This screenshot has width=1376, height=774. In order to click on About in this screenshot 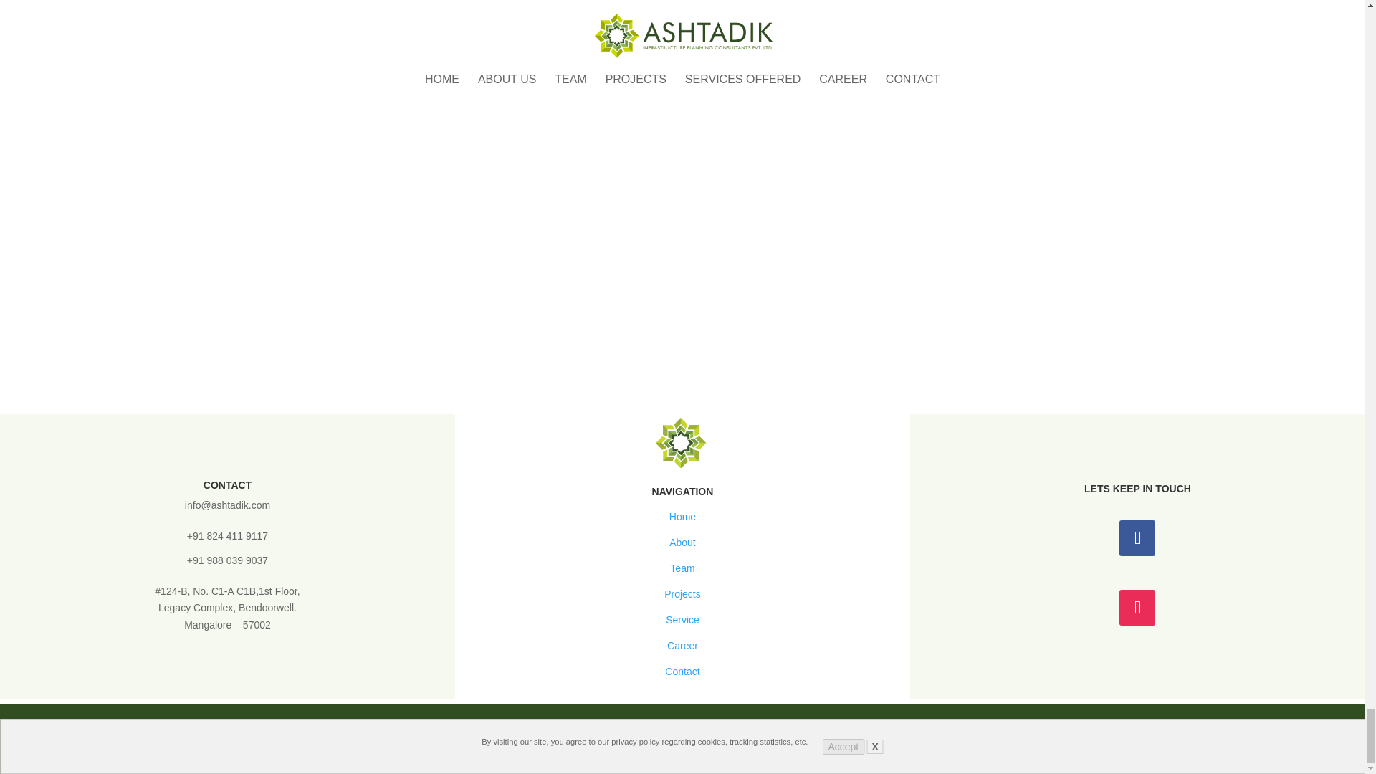, I will do `click(682, 542)`.